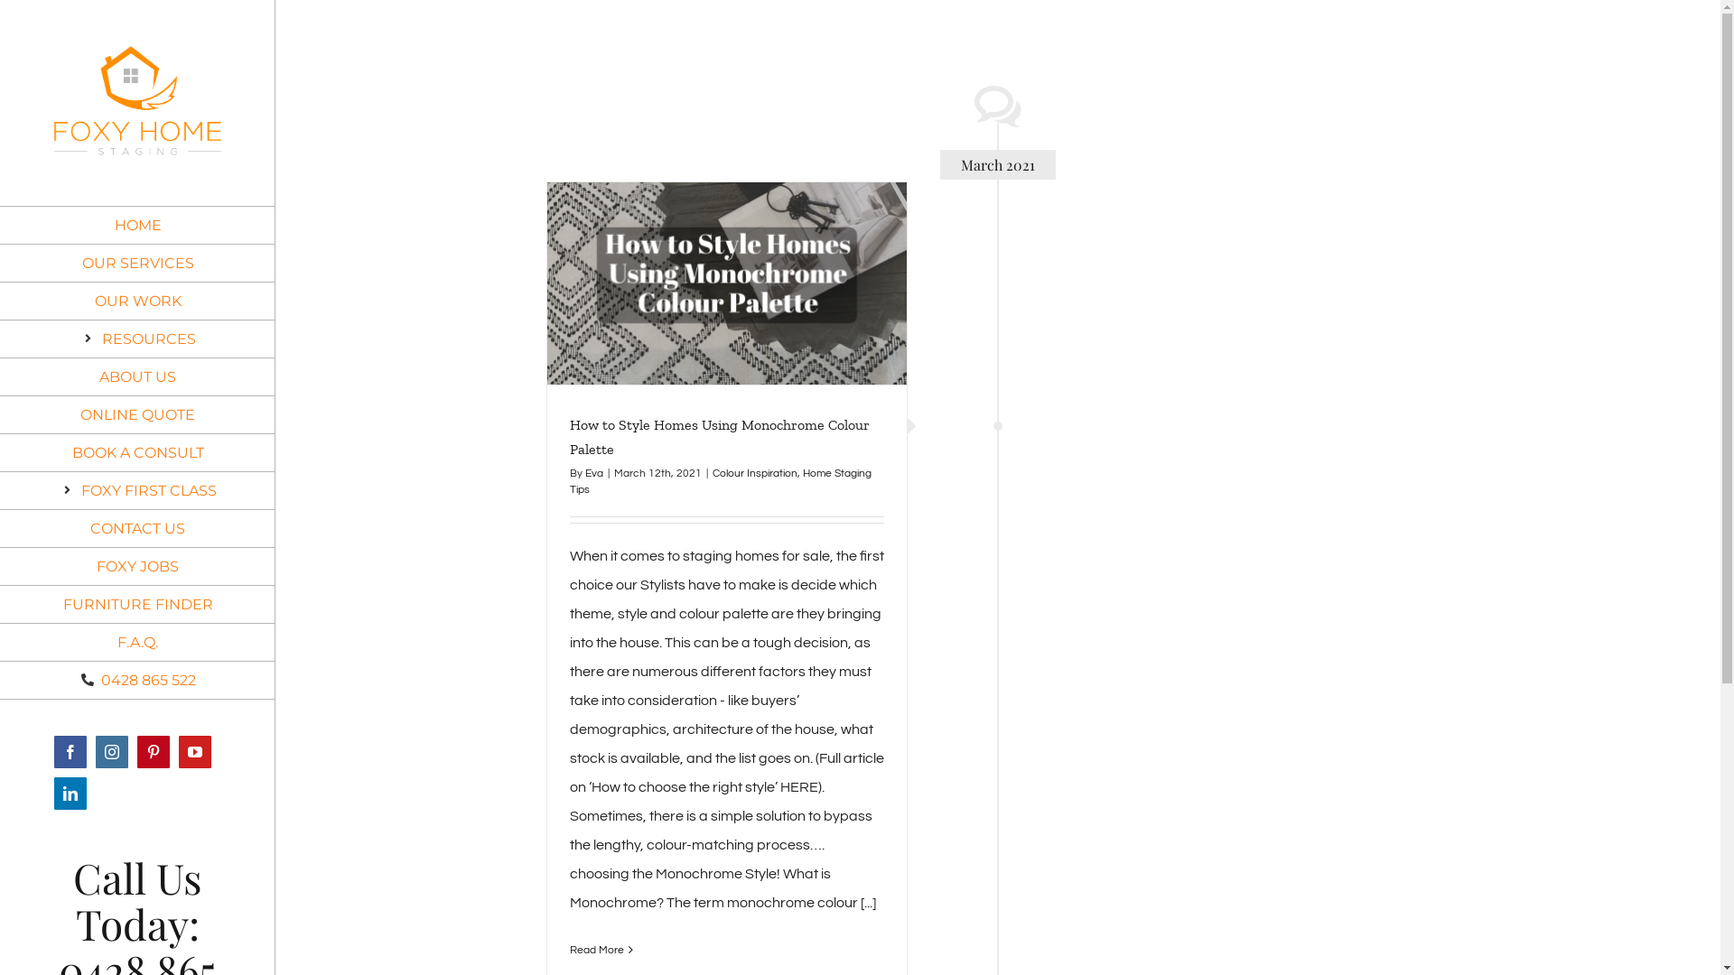 This screenshot has height=975, width=1734. Describe the element at coordinates (137, 226) in the screenshot. I see `HOME` at that location.